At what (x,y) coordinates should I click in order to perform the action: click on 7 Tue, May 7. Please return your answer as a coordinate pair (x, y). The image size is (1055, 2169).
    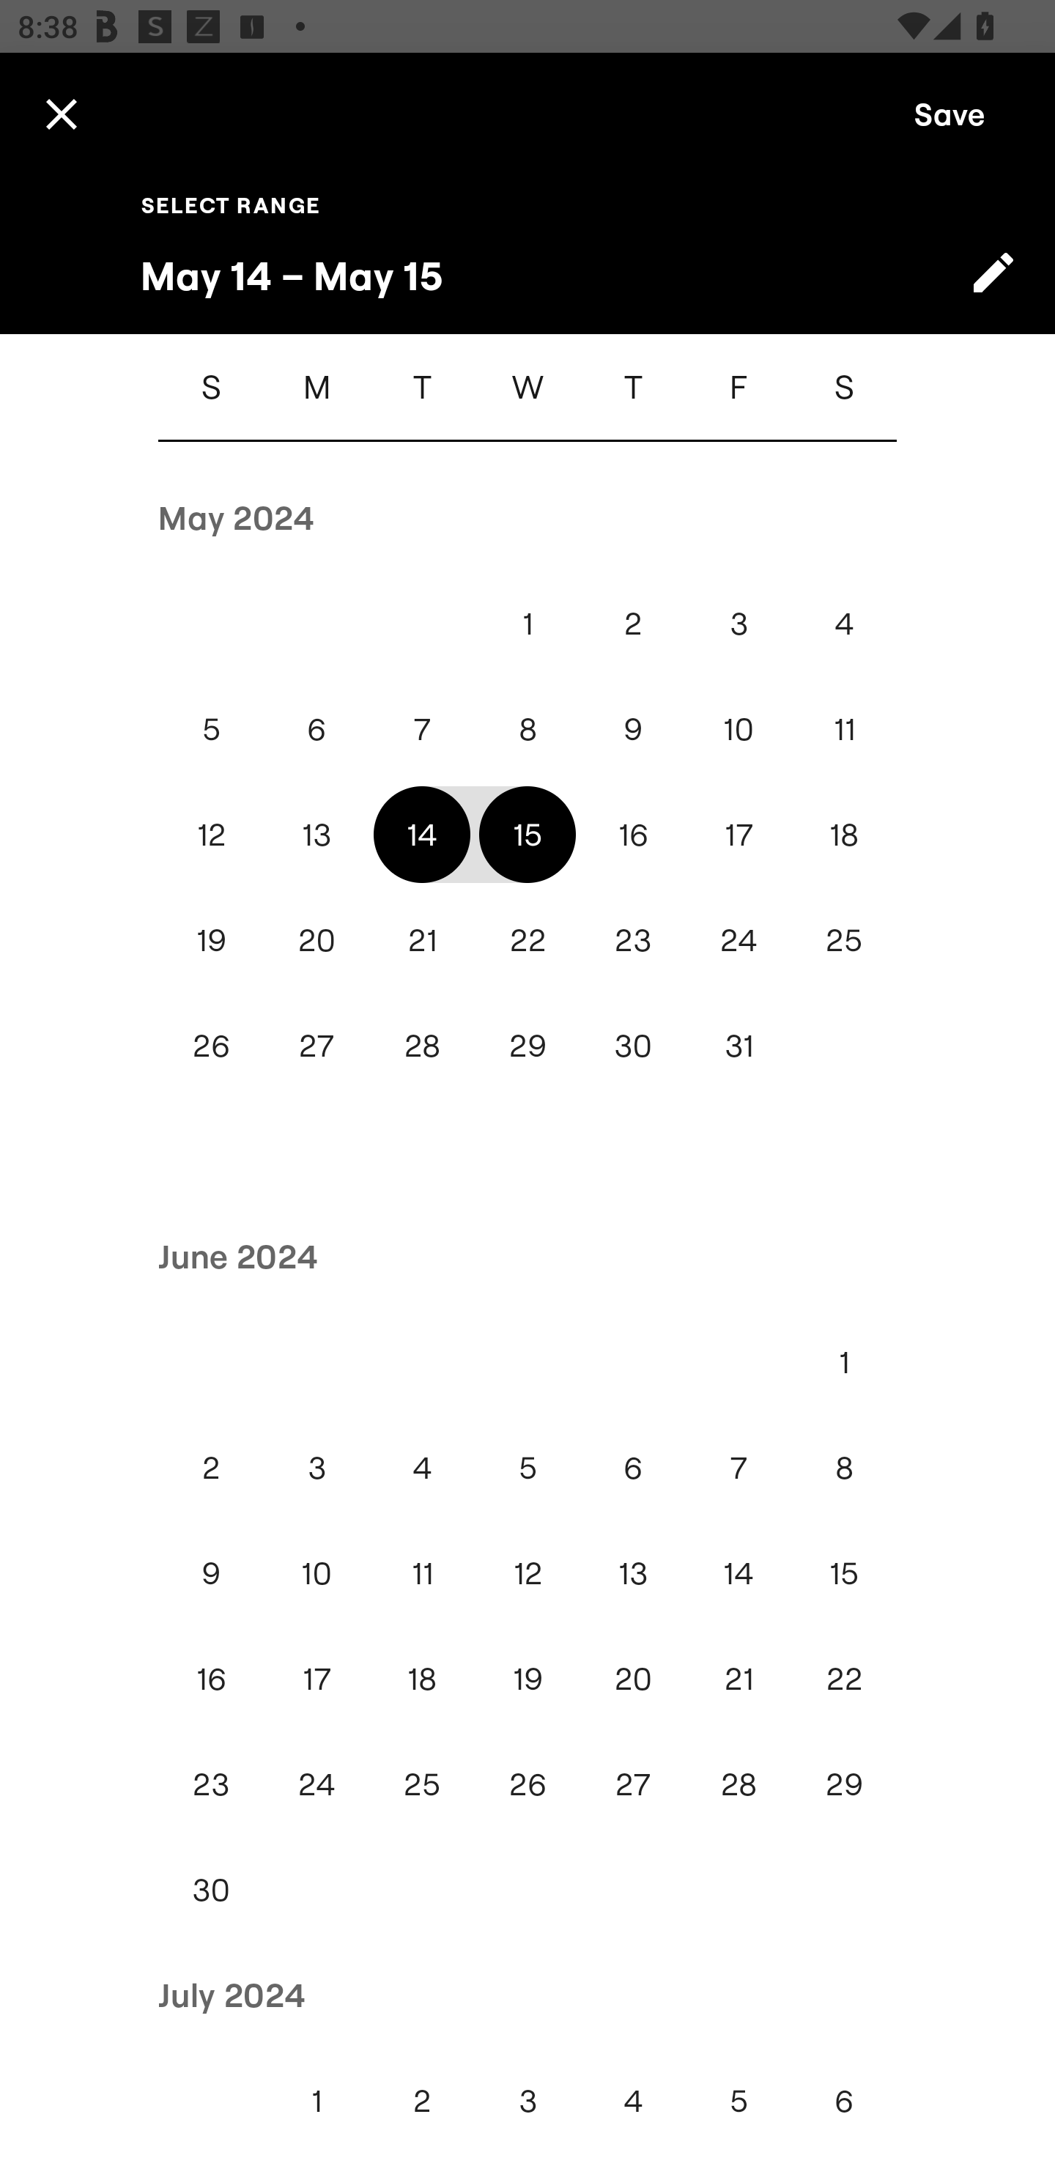
    Looking at the image, I should click on (422, 728).